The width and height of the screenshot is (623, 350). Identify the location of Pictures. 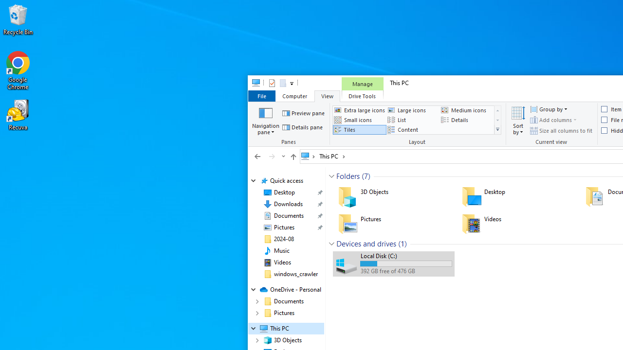
(393, 224).